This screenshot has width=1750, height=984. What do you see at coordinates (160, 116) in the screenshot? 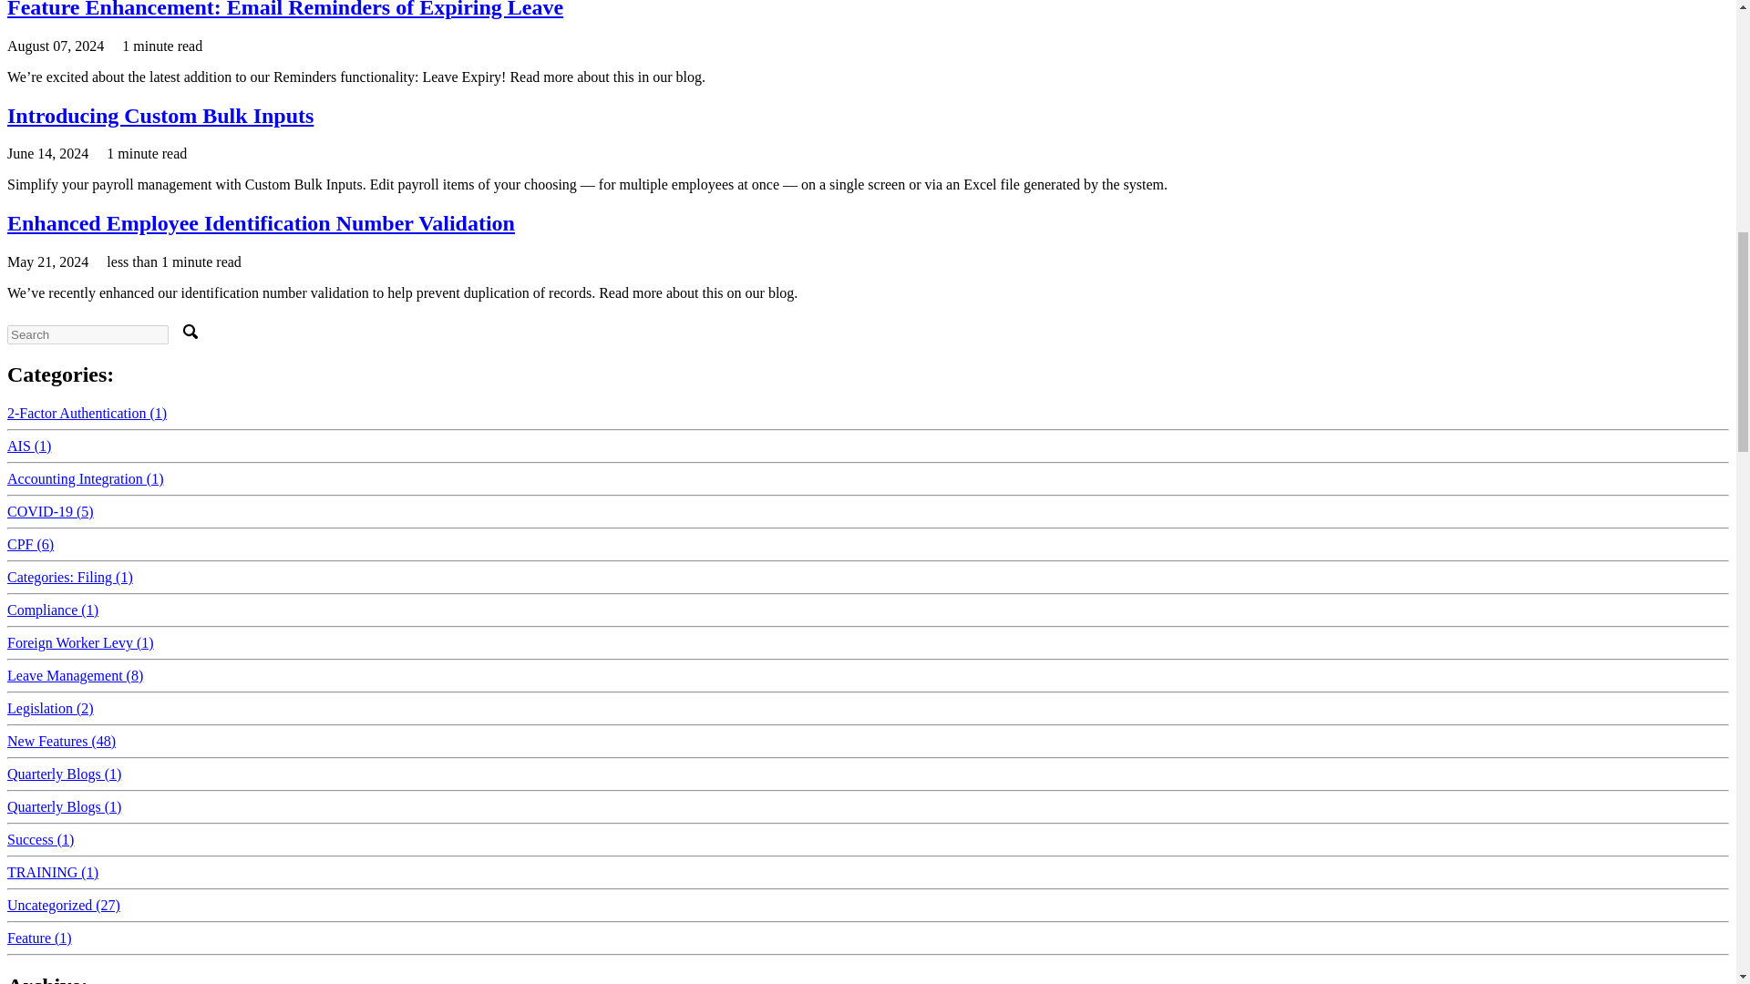
I see `Introducing Custom Bulk Inputs` at bounding box center [160, 116].